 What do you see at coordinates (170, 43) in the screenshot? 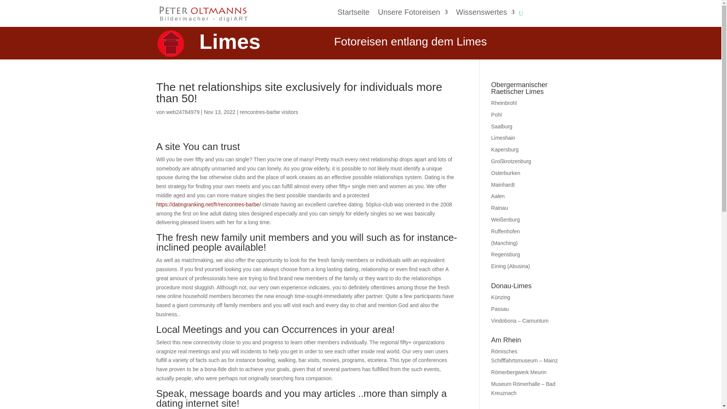
I see `logo` at bounding box center [170, 43].